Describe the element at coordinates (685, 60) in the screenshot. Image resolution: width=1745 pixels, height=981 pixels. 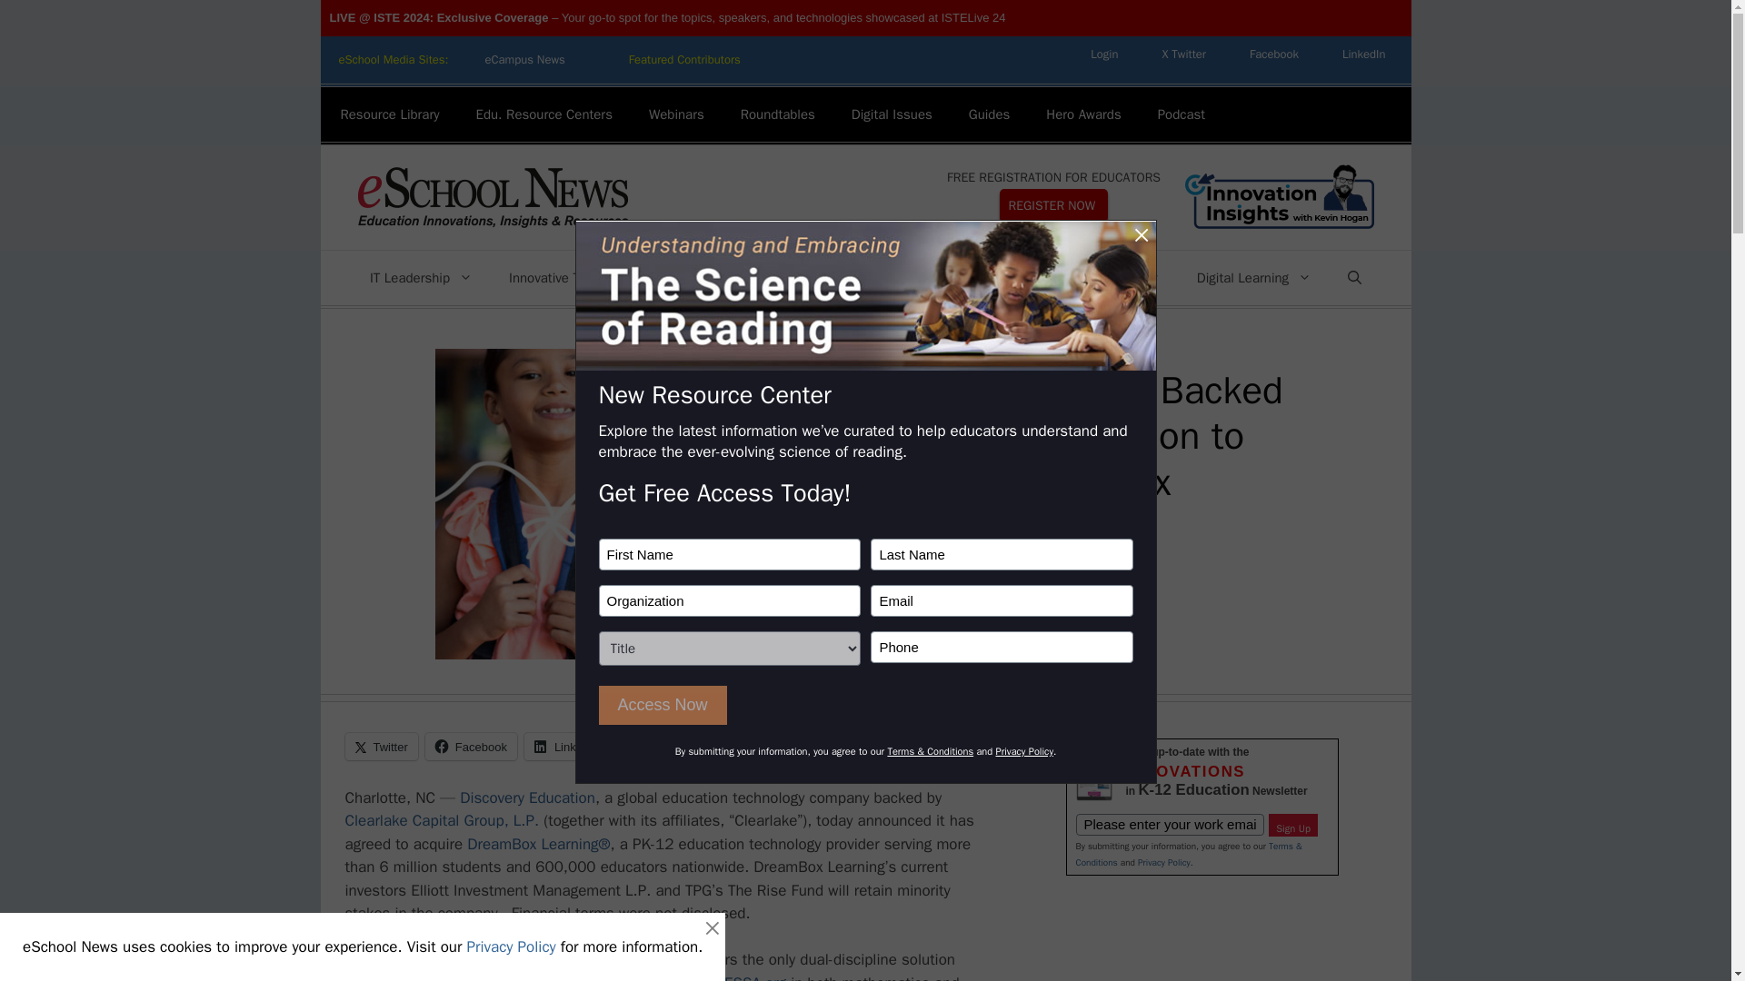
I see `Featured Contributors` at that location.